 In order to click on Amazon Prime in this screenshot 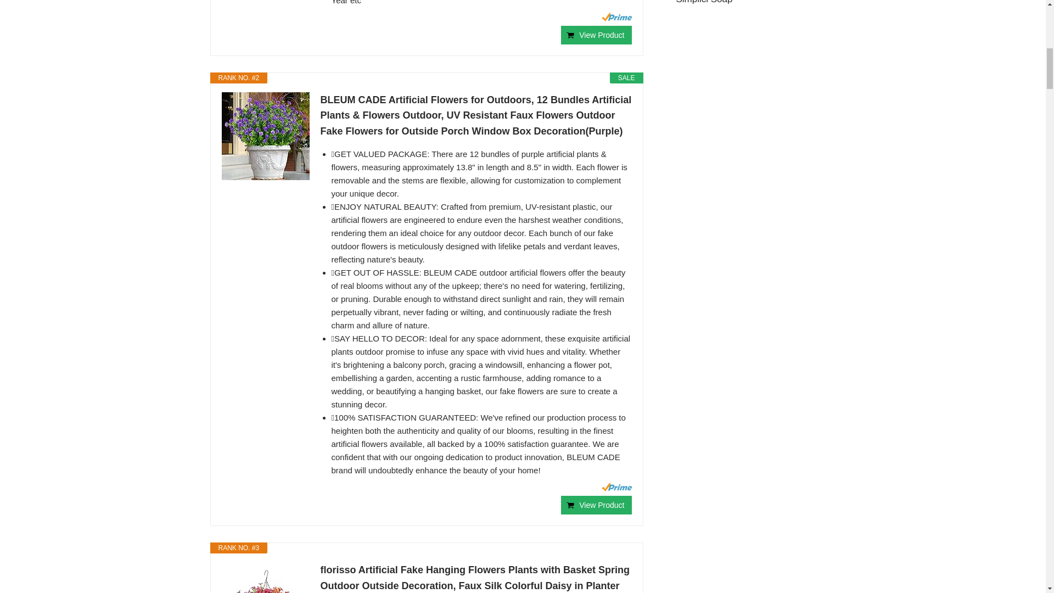, I will do `click(616, 16)`.